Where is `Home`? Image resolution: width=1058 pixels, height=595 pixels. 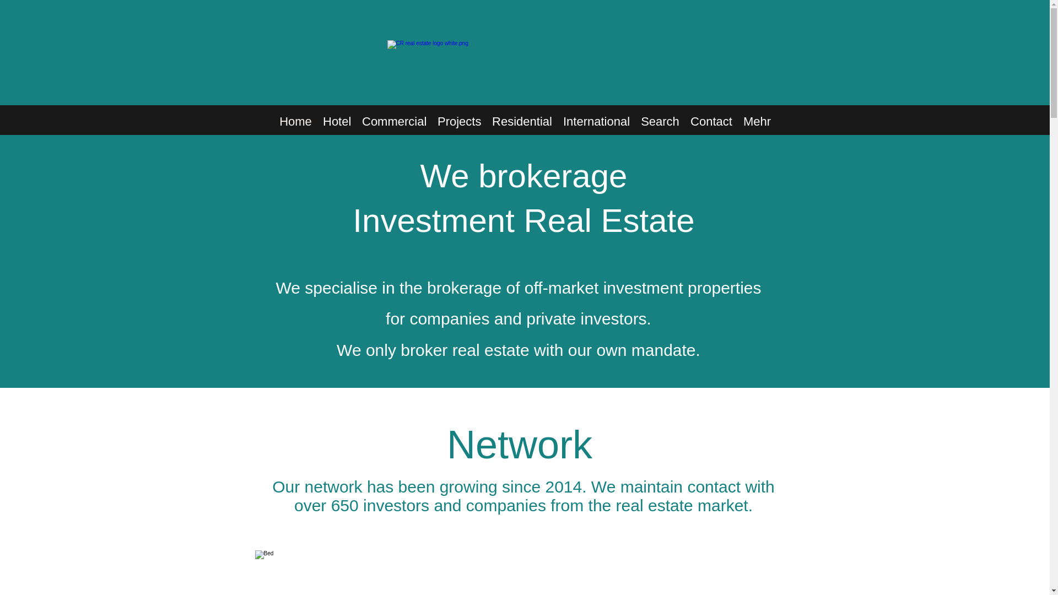 Home is located at coordinates (295, 121).